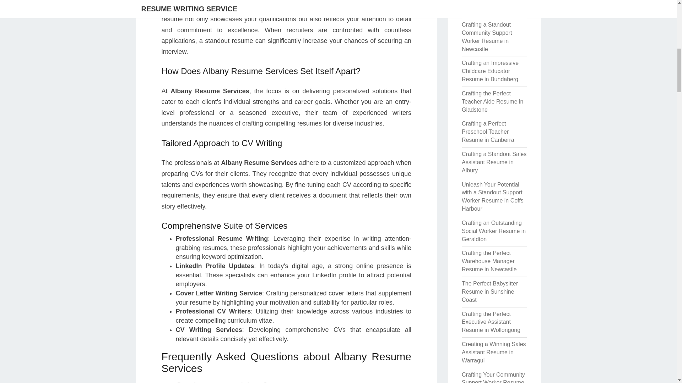 The height and width of the screenshot is (383, 682). Describe the element at coordinates (489, 292) in the screenshot. I see `The Perfect Babysitter Resume in Sunshine Coast` at that location.